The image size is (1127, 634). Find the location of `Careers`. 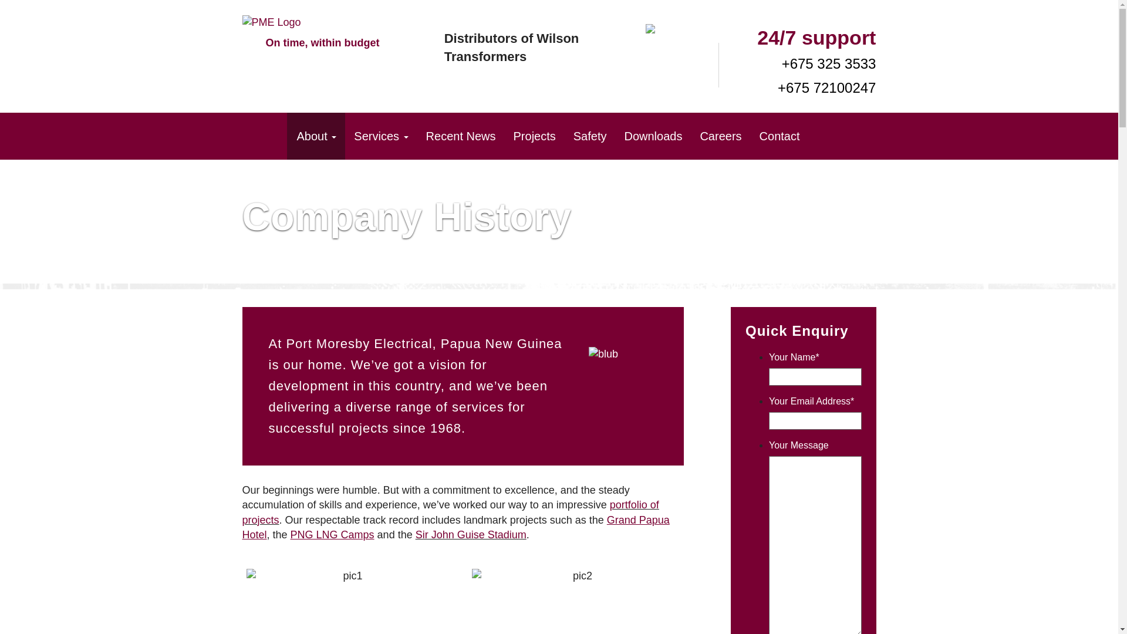

Careers is located at coordinates (720, 136).